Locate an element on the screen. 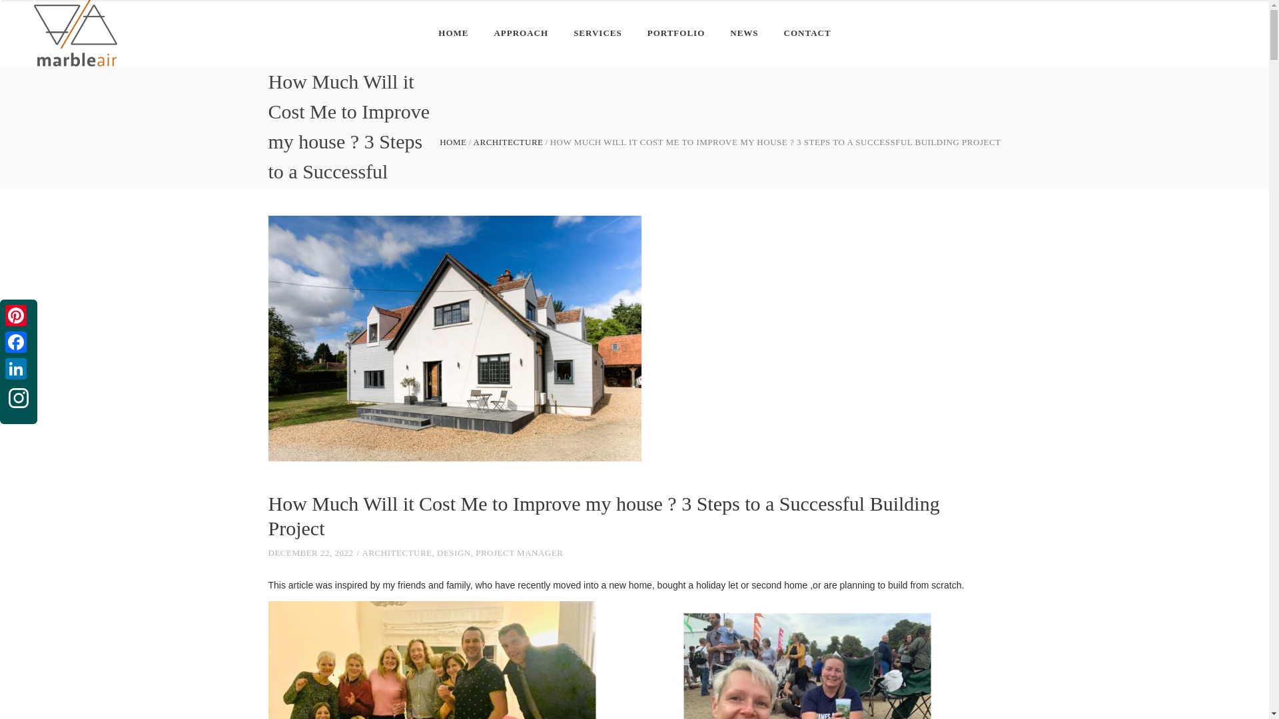 The height and width of the screenshot is (719, 1279). LinkedIn is located at coordinates (18, 368).